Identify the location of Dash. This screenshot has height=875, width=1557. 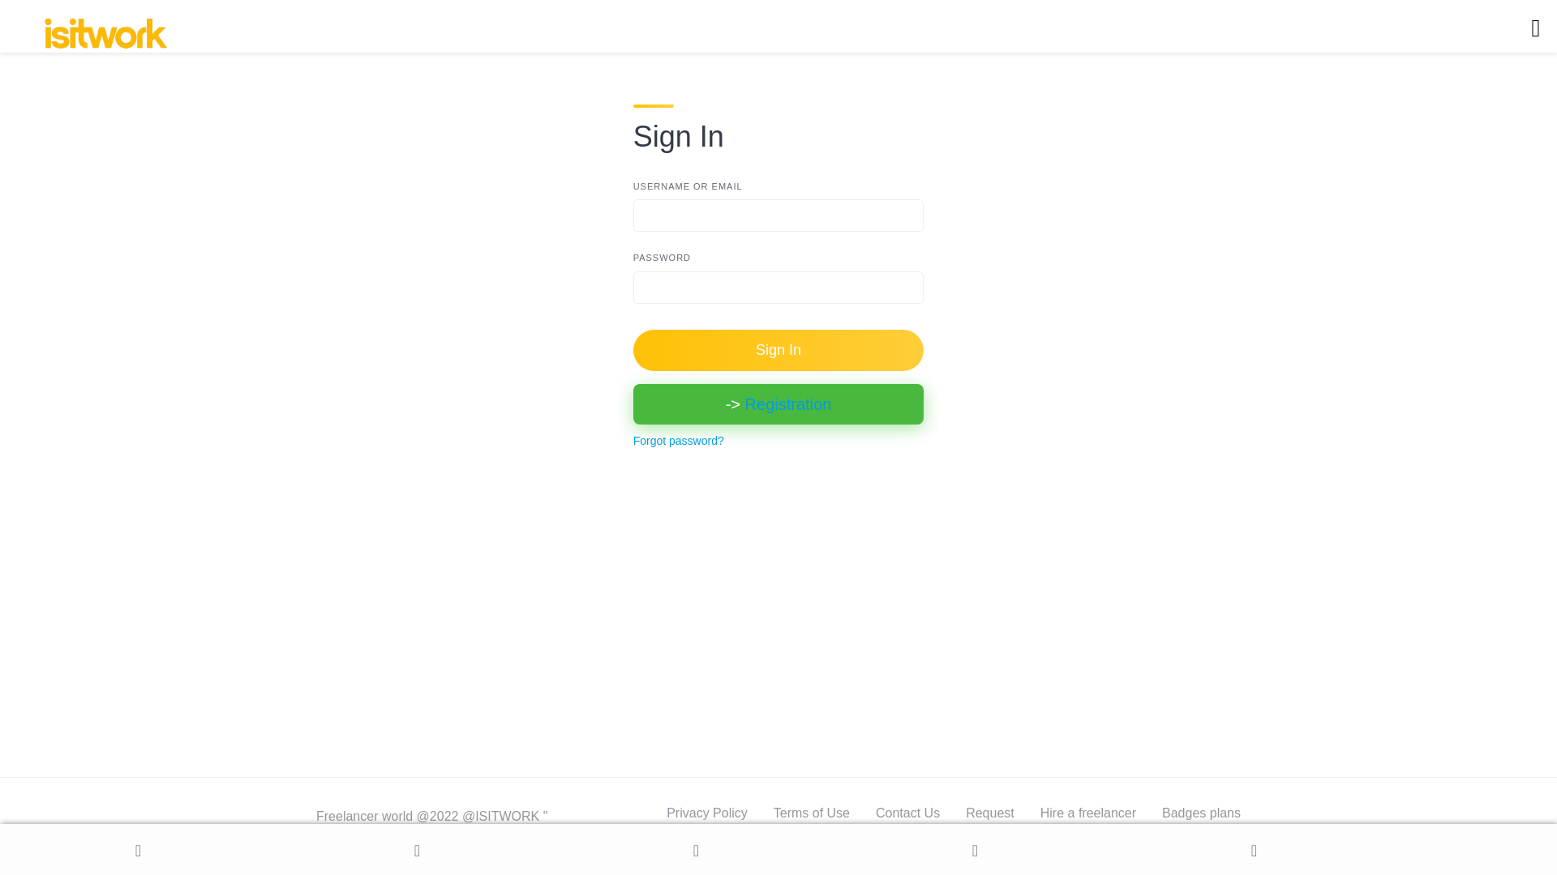
(697, 851).